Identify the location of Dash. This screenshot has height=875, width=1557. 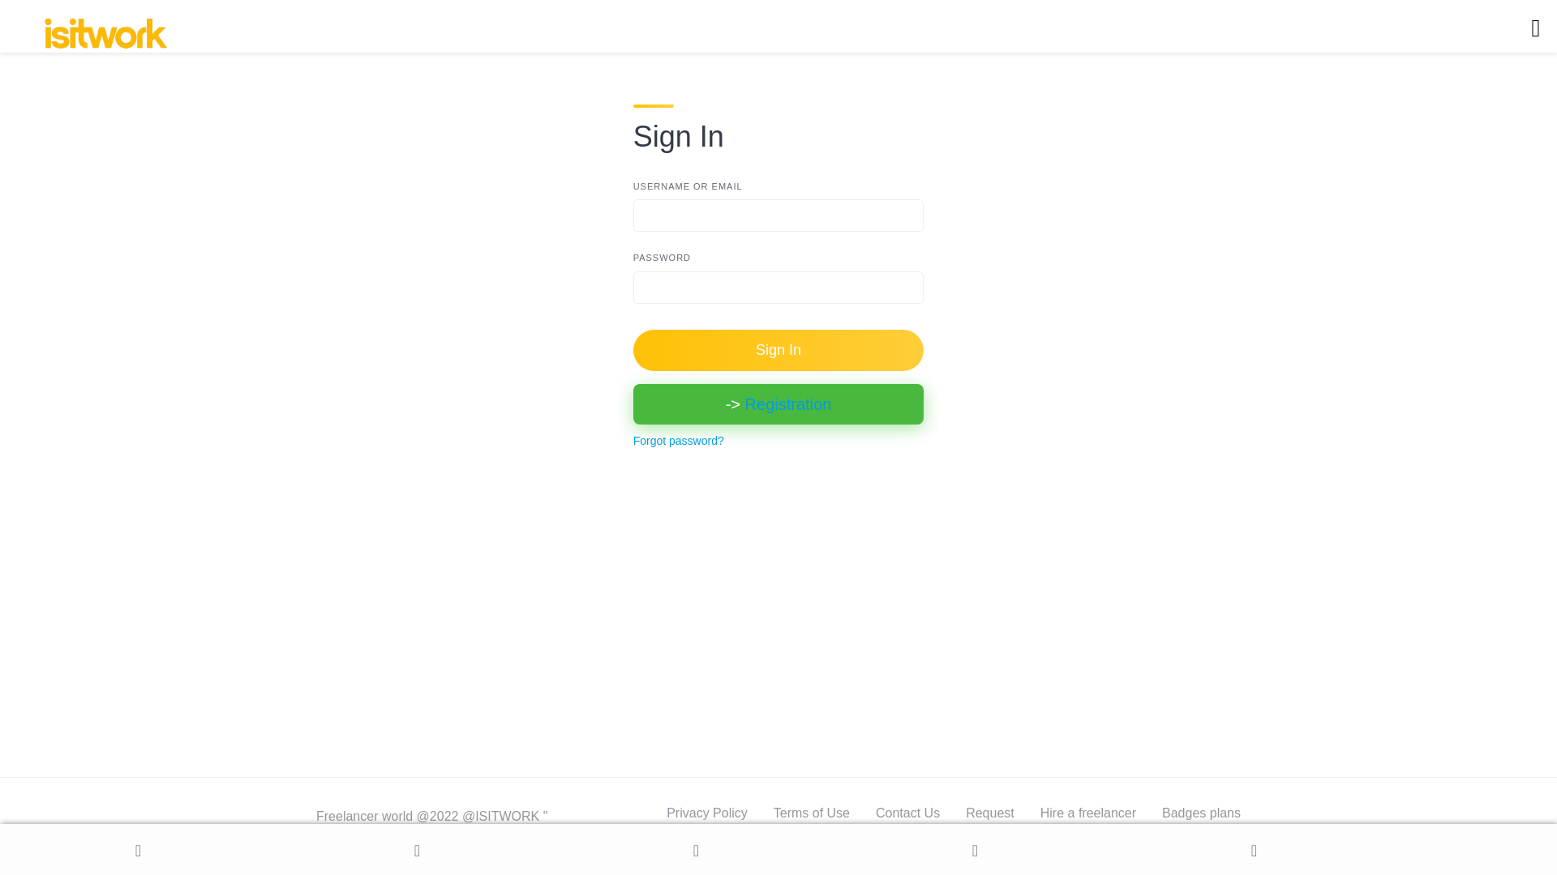
(697, 851).